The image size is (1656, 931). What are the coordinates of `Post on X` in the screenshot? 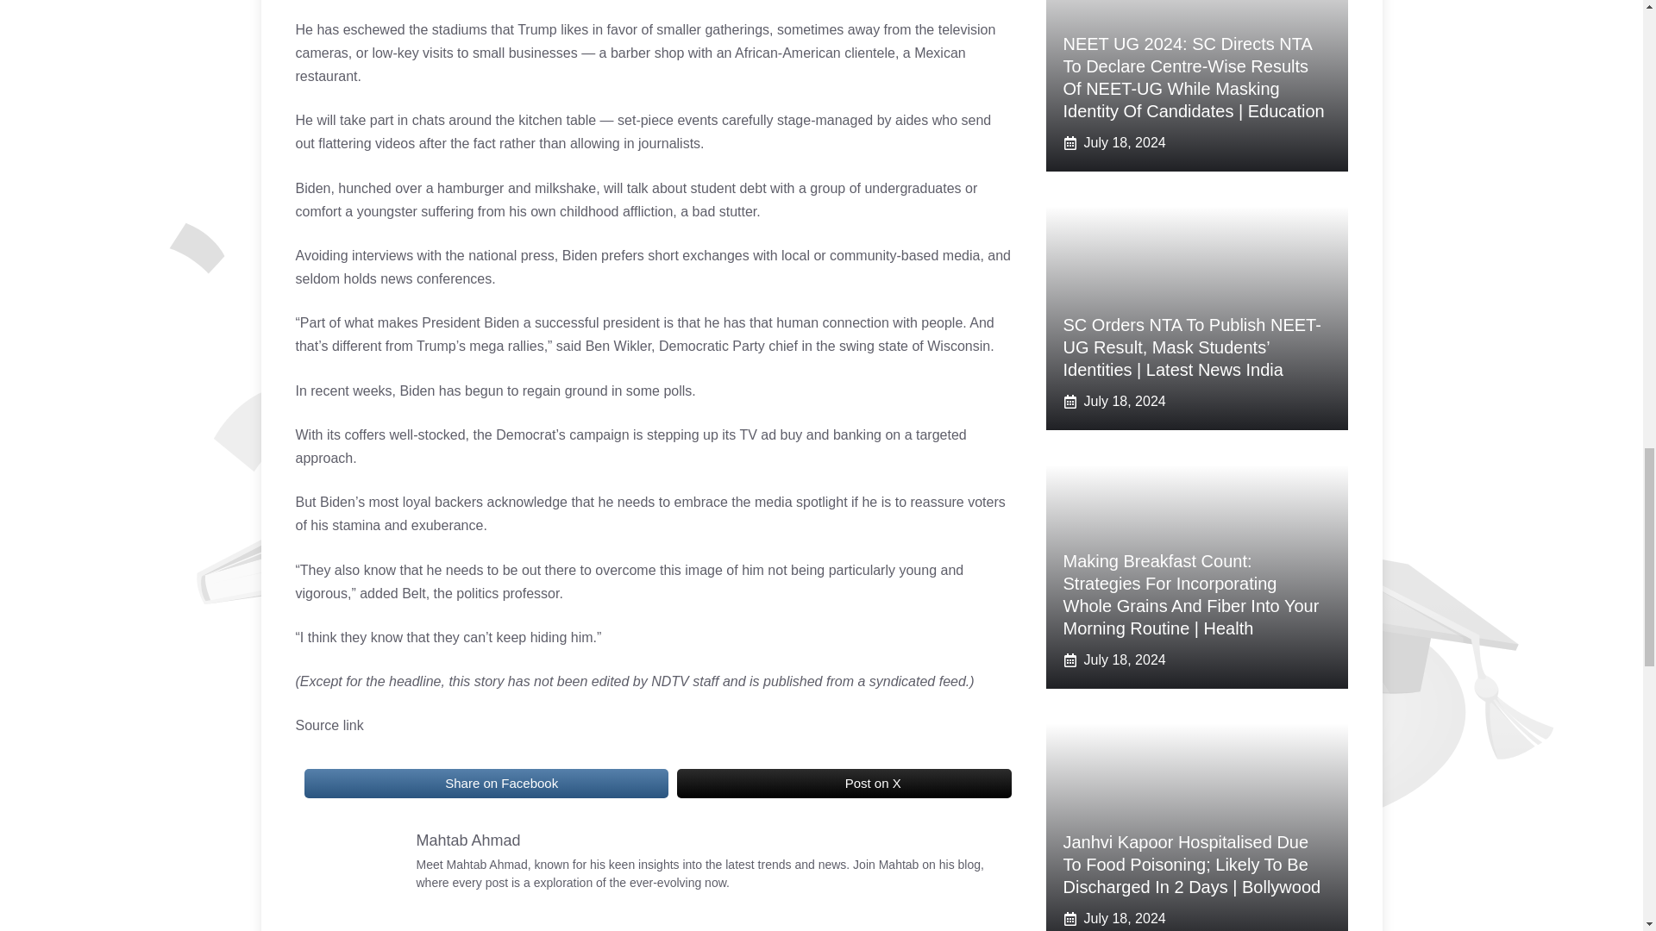 It's located at (844, 783).